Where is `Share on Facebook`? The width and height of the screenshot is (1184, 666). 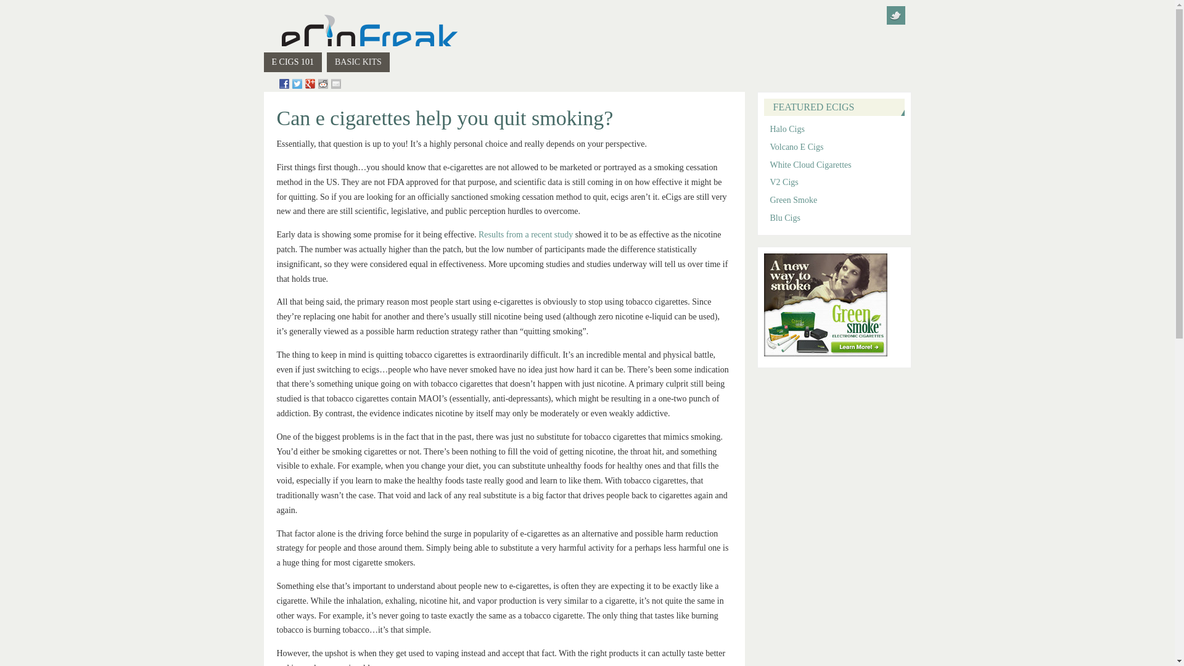 Share on Facebook is located at coordinates (284, 84).